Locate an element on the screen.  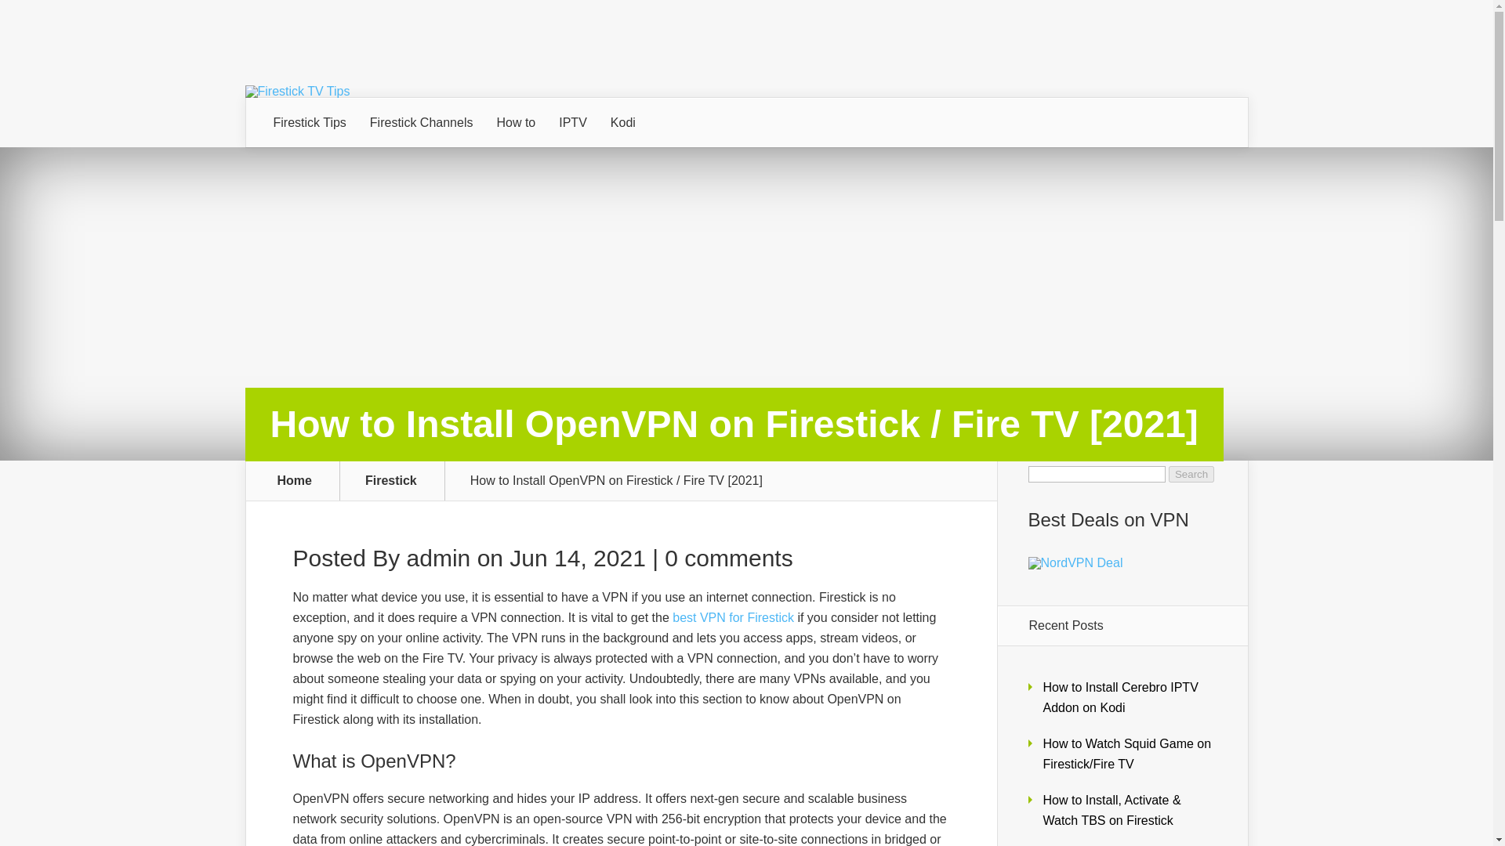
IPTV is located at coordinates (573, 123).